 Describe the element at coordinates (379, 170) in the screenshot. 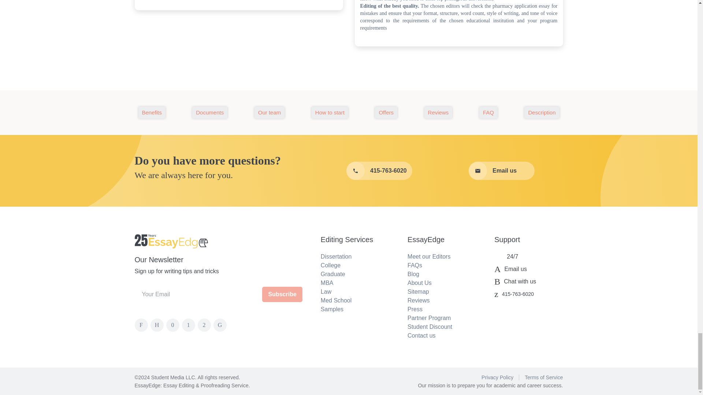

I see `415-763-6020` at that location.